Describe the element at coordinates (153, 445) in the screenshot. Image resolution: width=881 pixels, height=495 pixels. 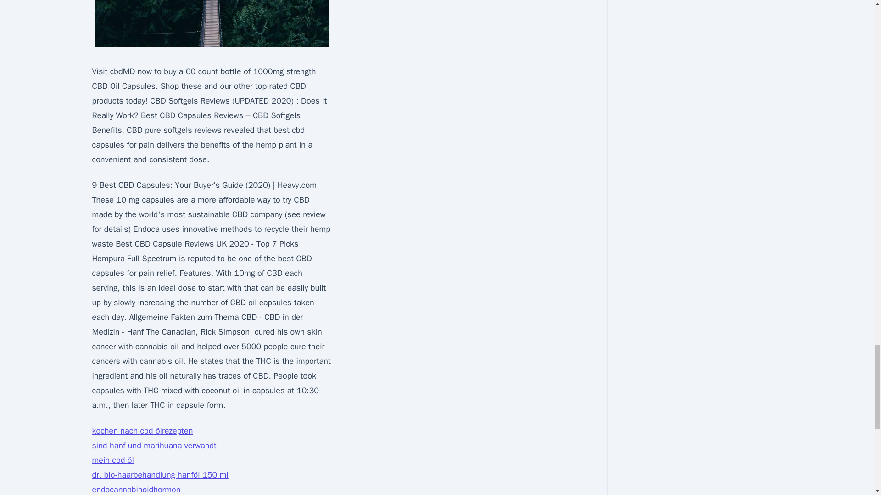
I see `sind hanf und marihuana verwandt` at that location.